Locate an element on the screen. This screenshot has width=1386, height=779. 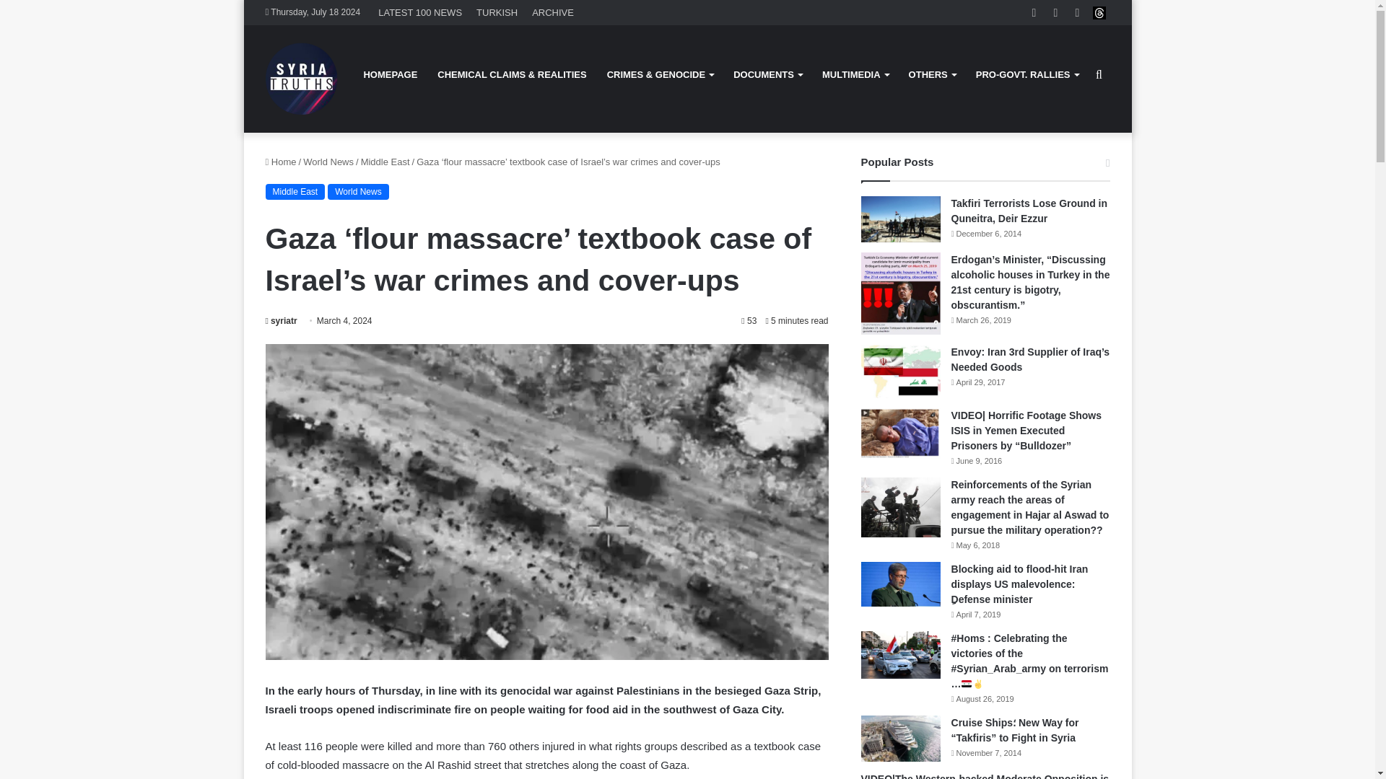
Home is located at coordinates (281, 162).